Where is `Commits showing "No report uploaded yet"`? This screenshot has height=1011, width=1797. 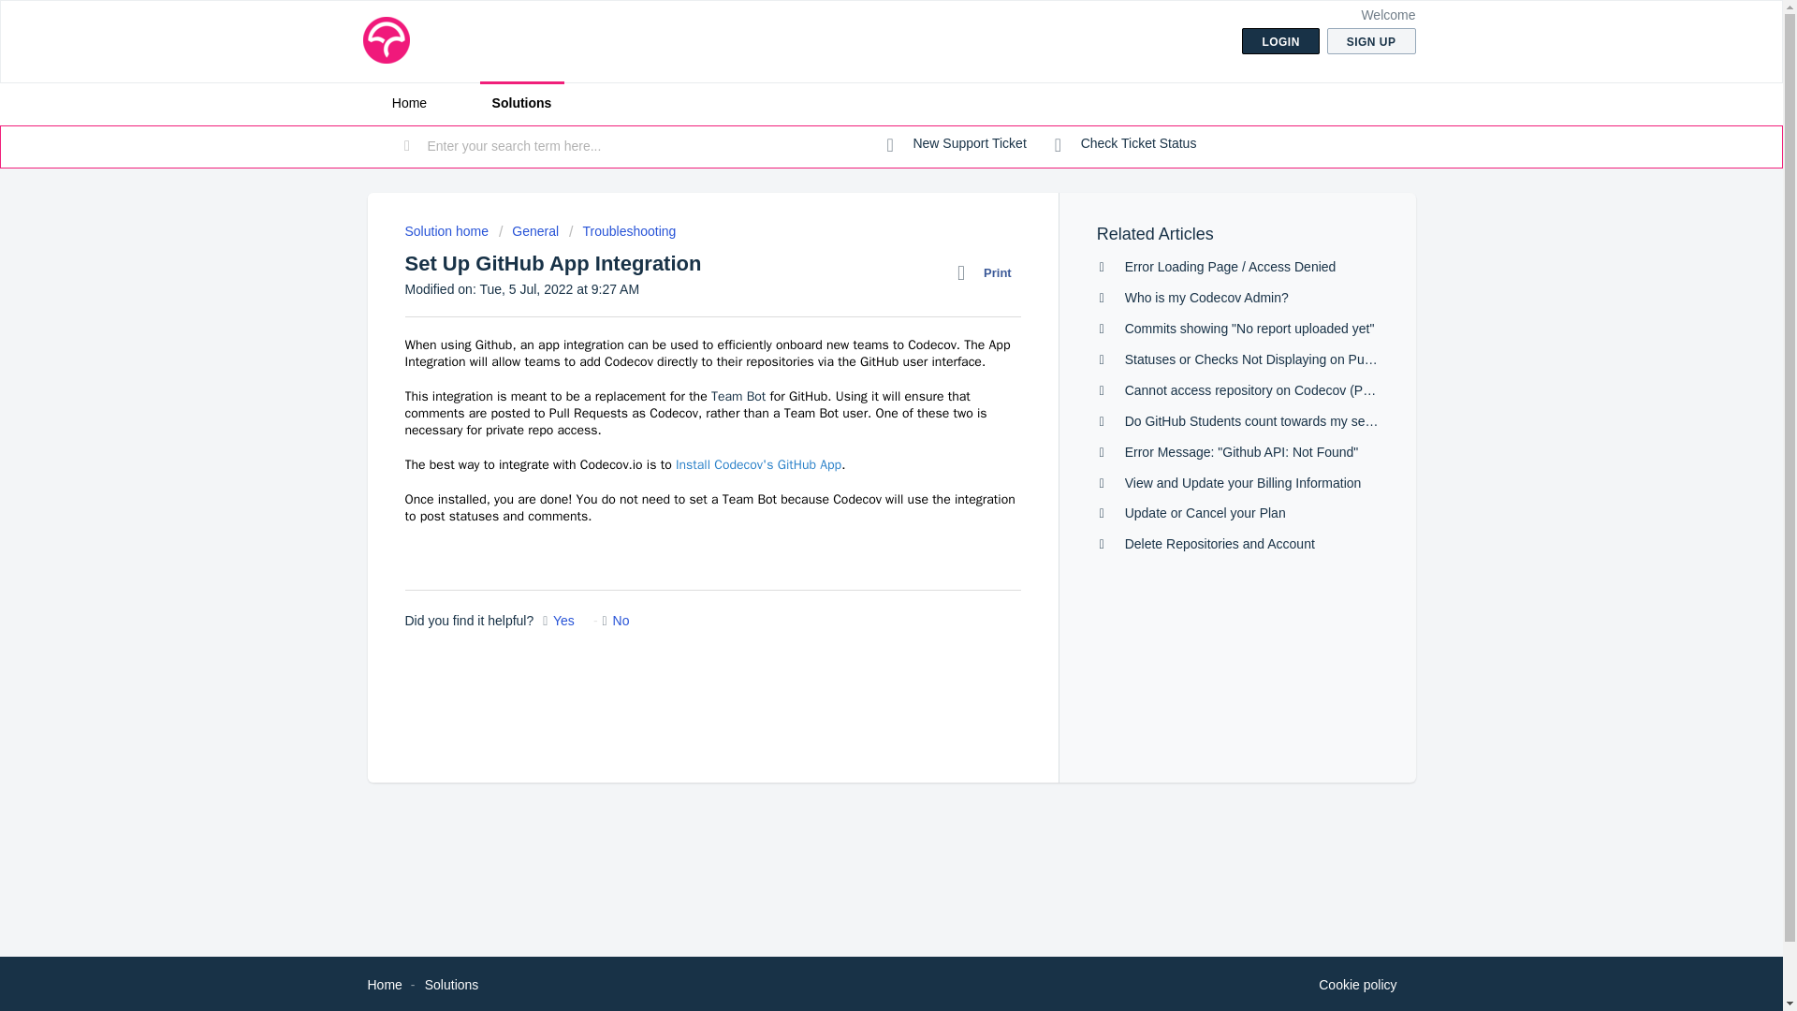 Commits showing "No report uploaded yet" is located at coordinates (1249, 328).